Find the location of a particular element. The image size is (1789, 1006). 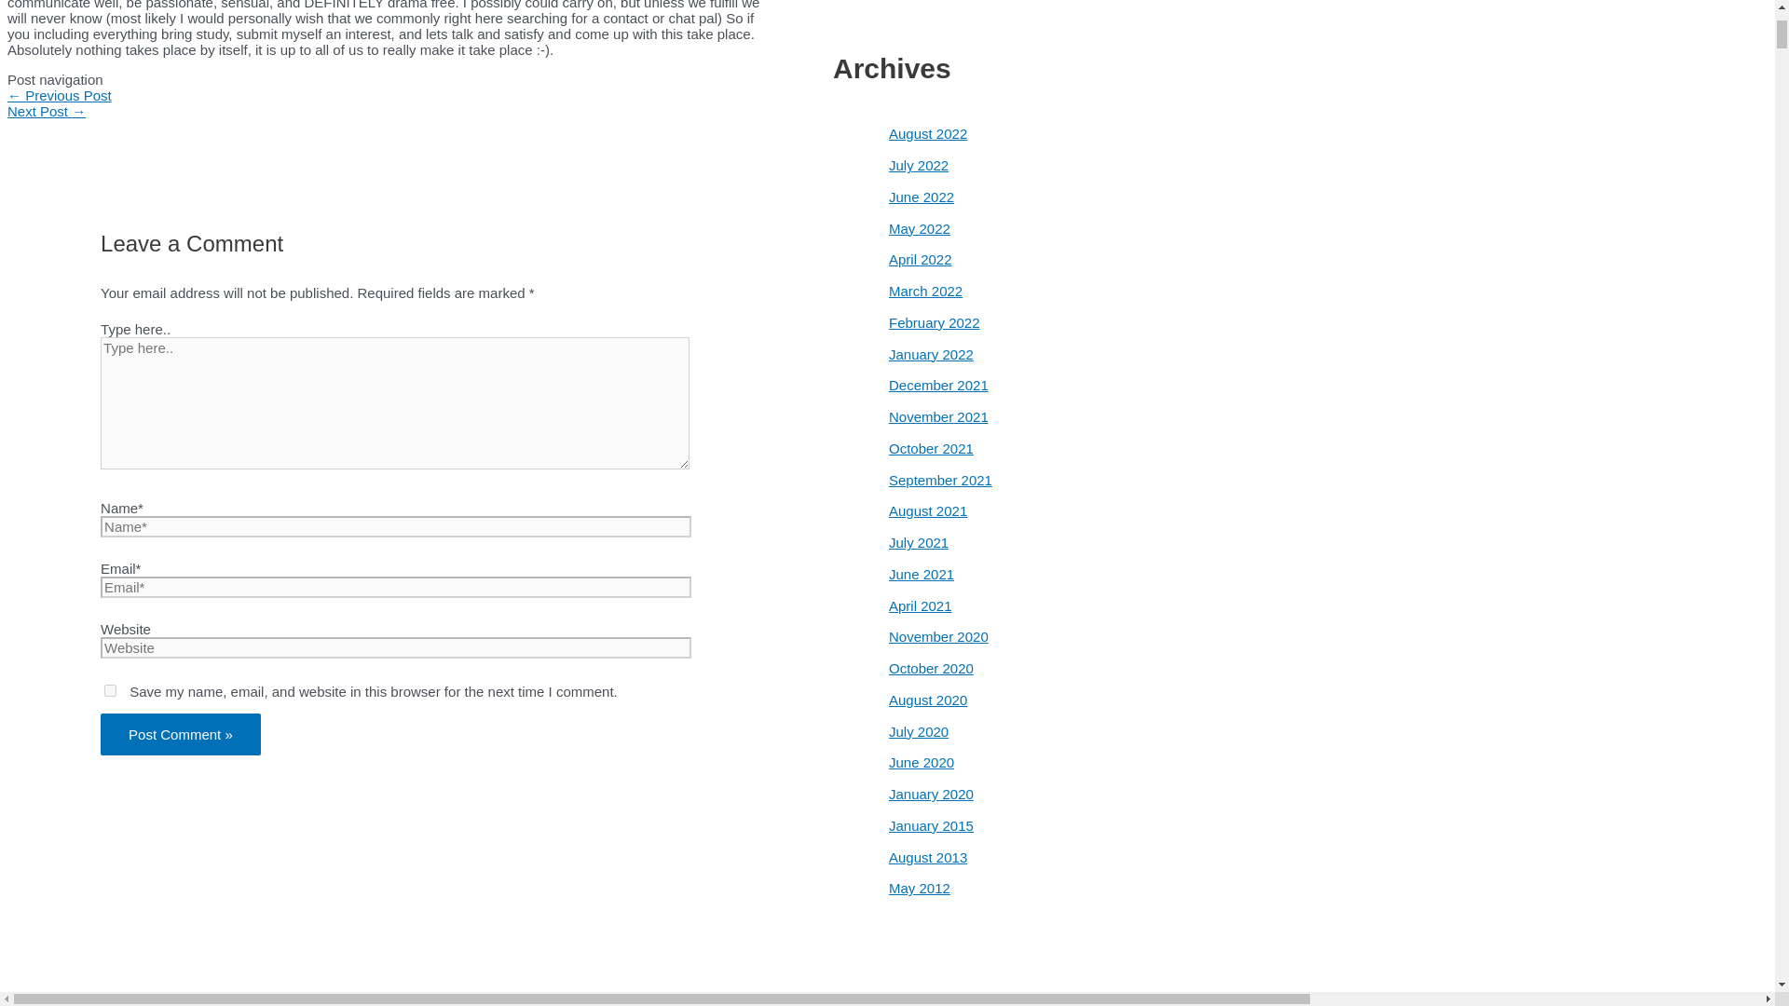

August 2022 is located at coordinates (928, 134).